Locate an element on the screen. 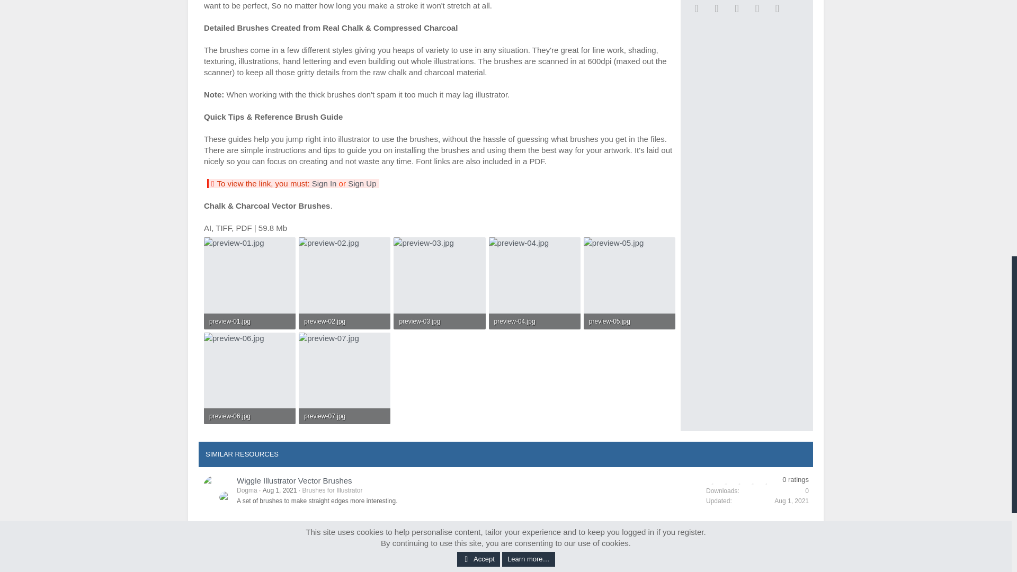 Image resolution: width=1017 pixels, height=572 pixels. preview-01.jpg is located at coordinates (249, 321).